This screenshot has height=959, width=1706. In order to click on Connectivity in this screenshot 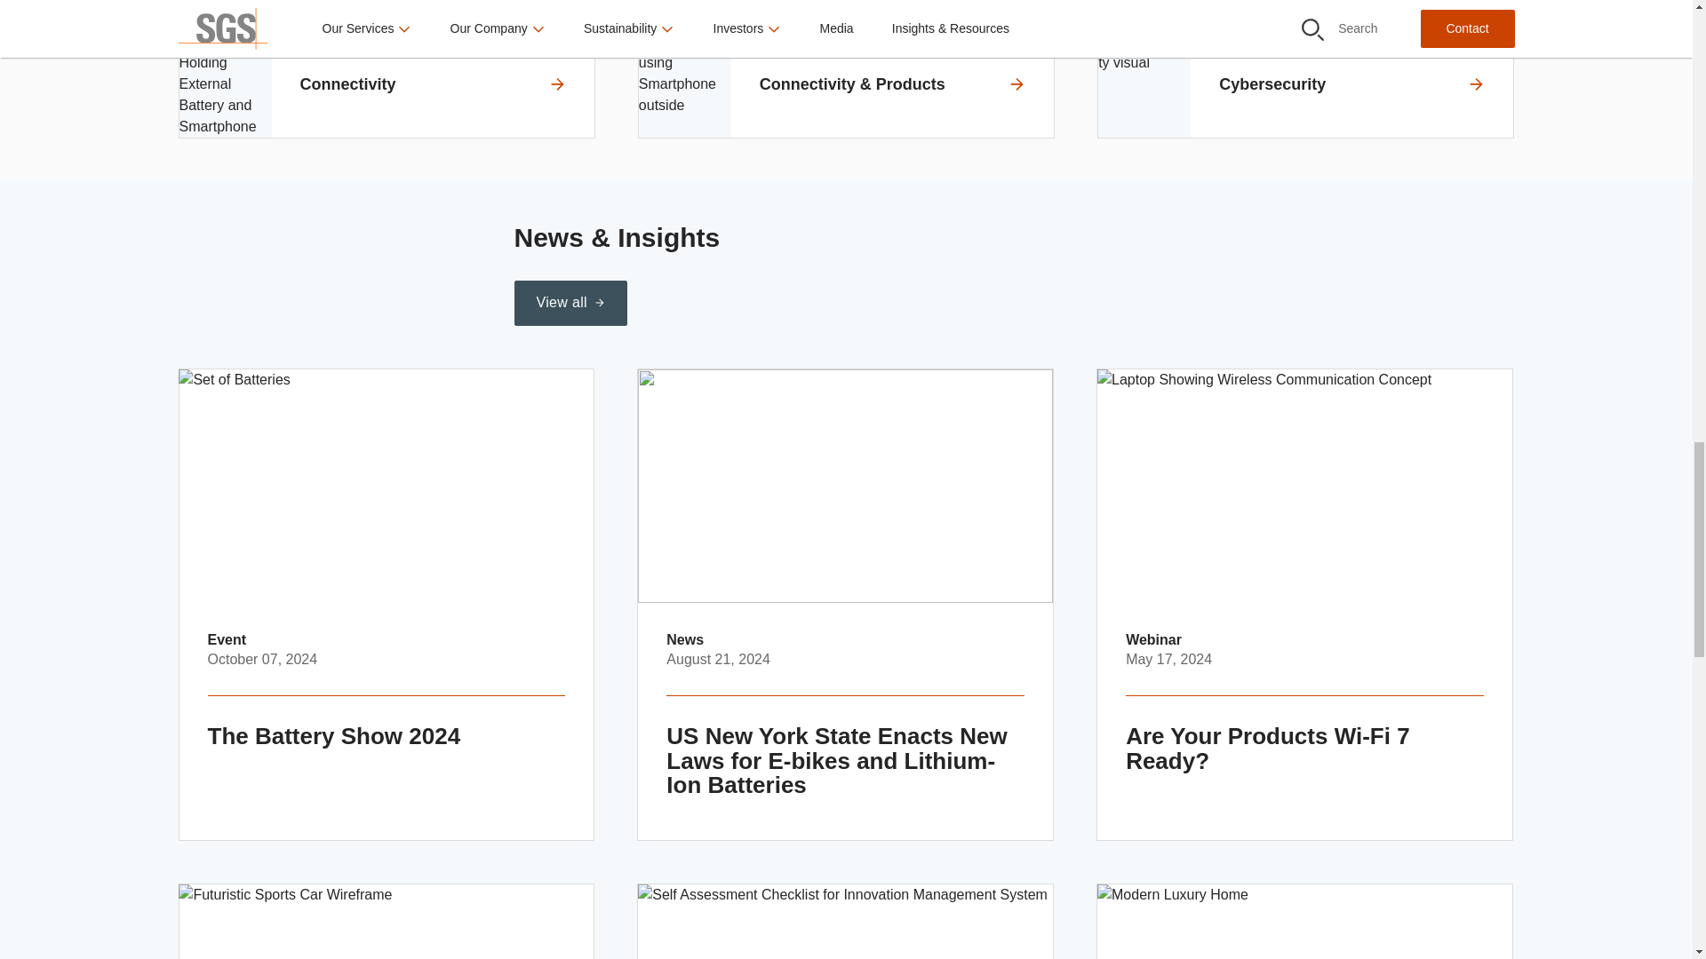, I will do `click(386, 83)`.